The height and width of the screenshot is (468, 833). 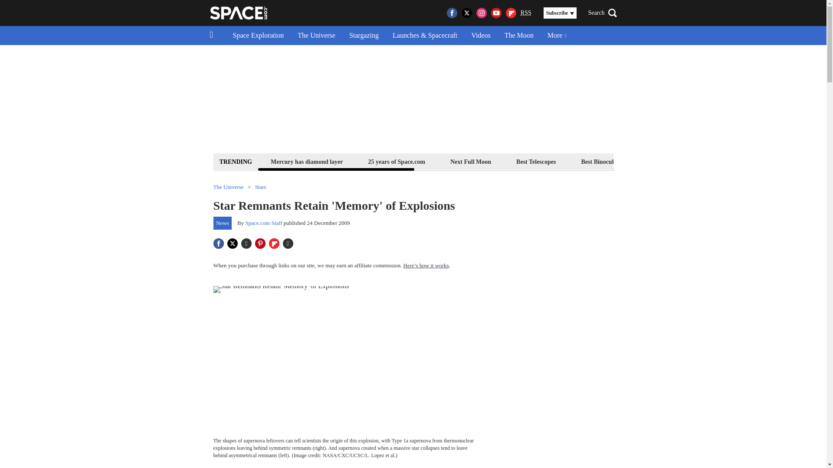 I want to click on Next Full Moon, so click(x=470, y=161).